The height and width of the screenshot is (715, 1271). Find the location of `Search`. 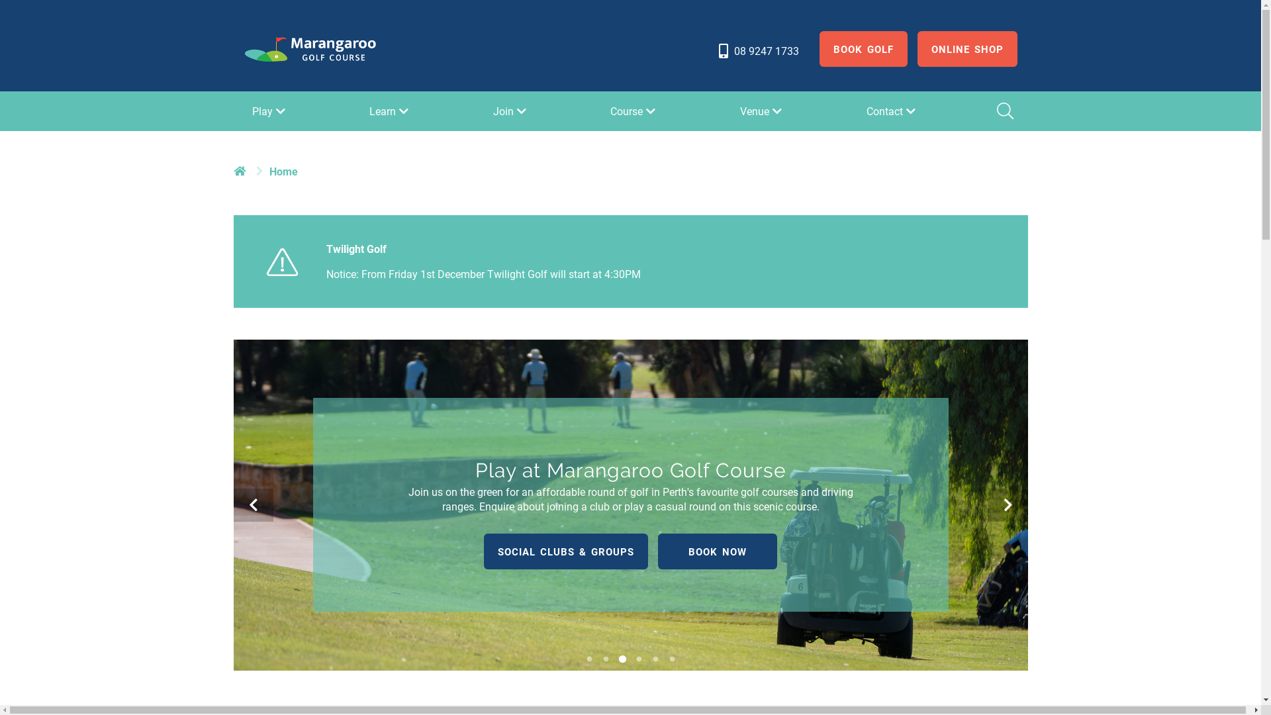

Search is located at coordinates (1004, 111).